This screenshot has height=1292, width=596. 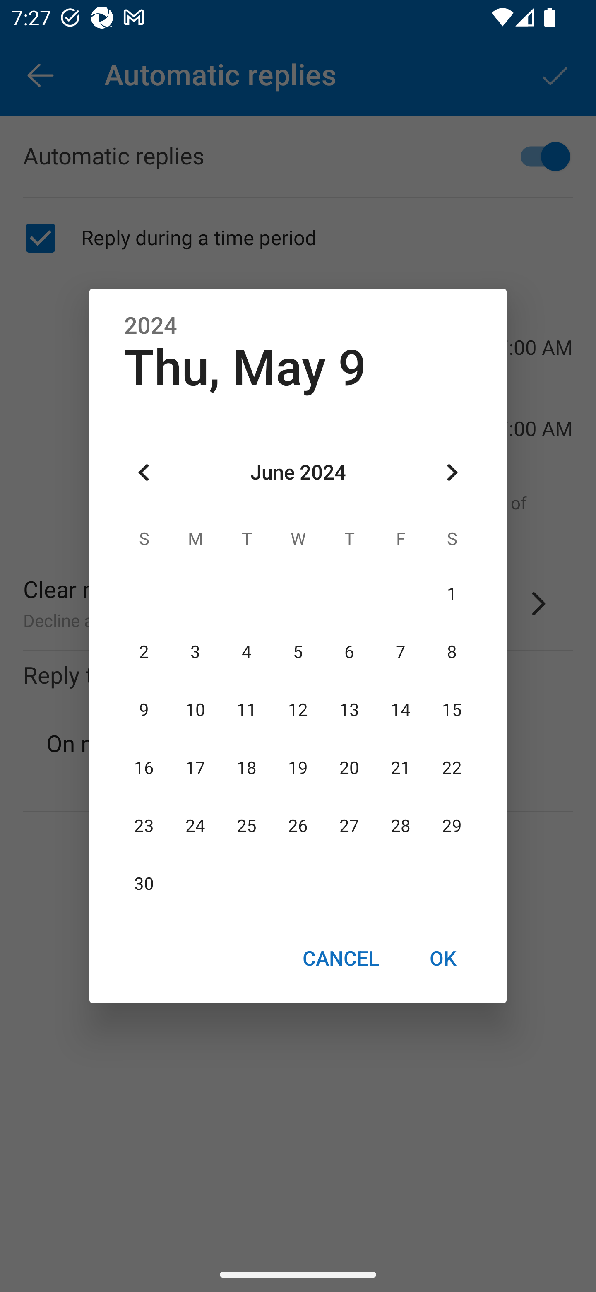 What do you see at coordinates (144, 768) in the screenshot?
I see `16 16 June 2024` at bounding box center [144, 768].